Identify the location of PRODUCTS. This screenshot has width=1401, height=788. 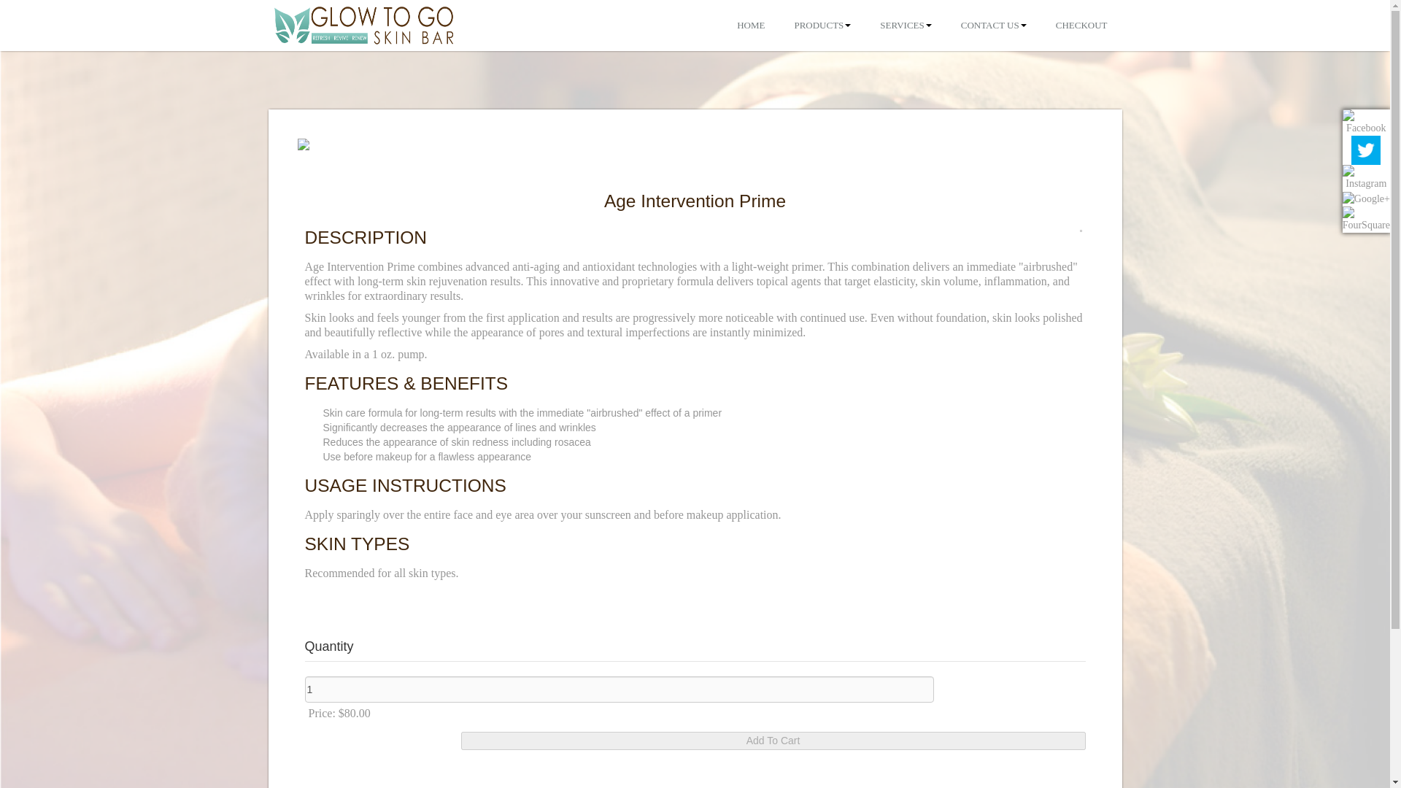
(822, 26).